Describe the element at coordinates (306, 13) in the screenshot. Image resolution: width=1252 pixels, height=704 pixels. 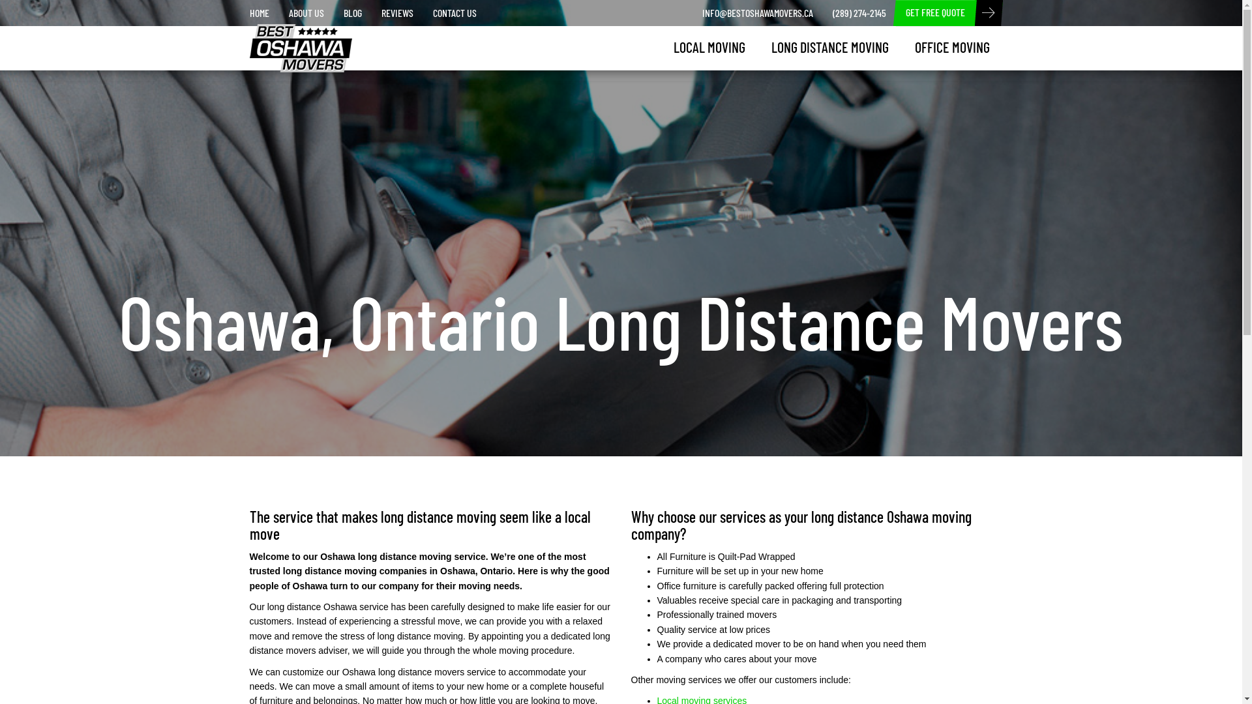
I see `ABOUT US` at that location.